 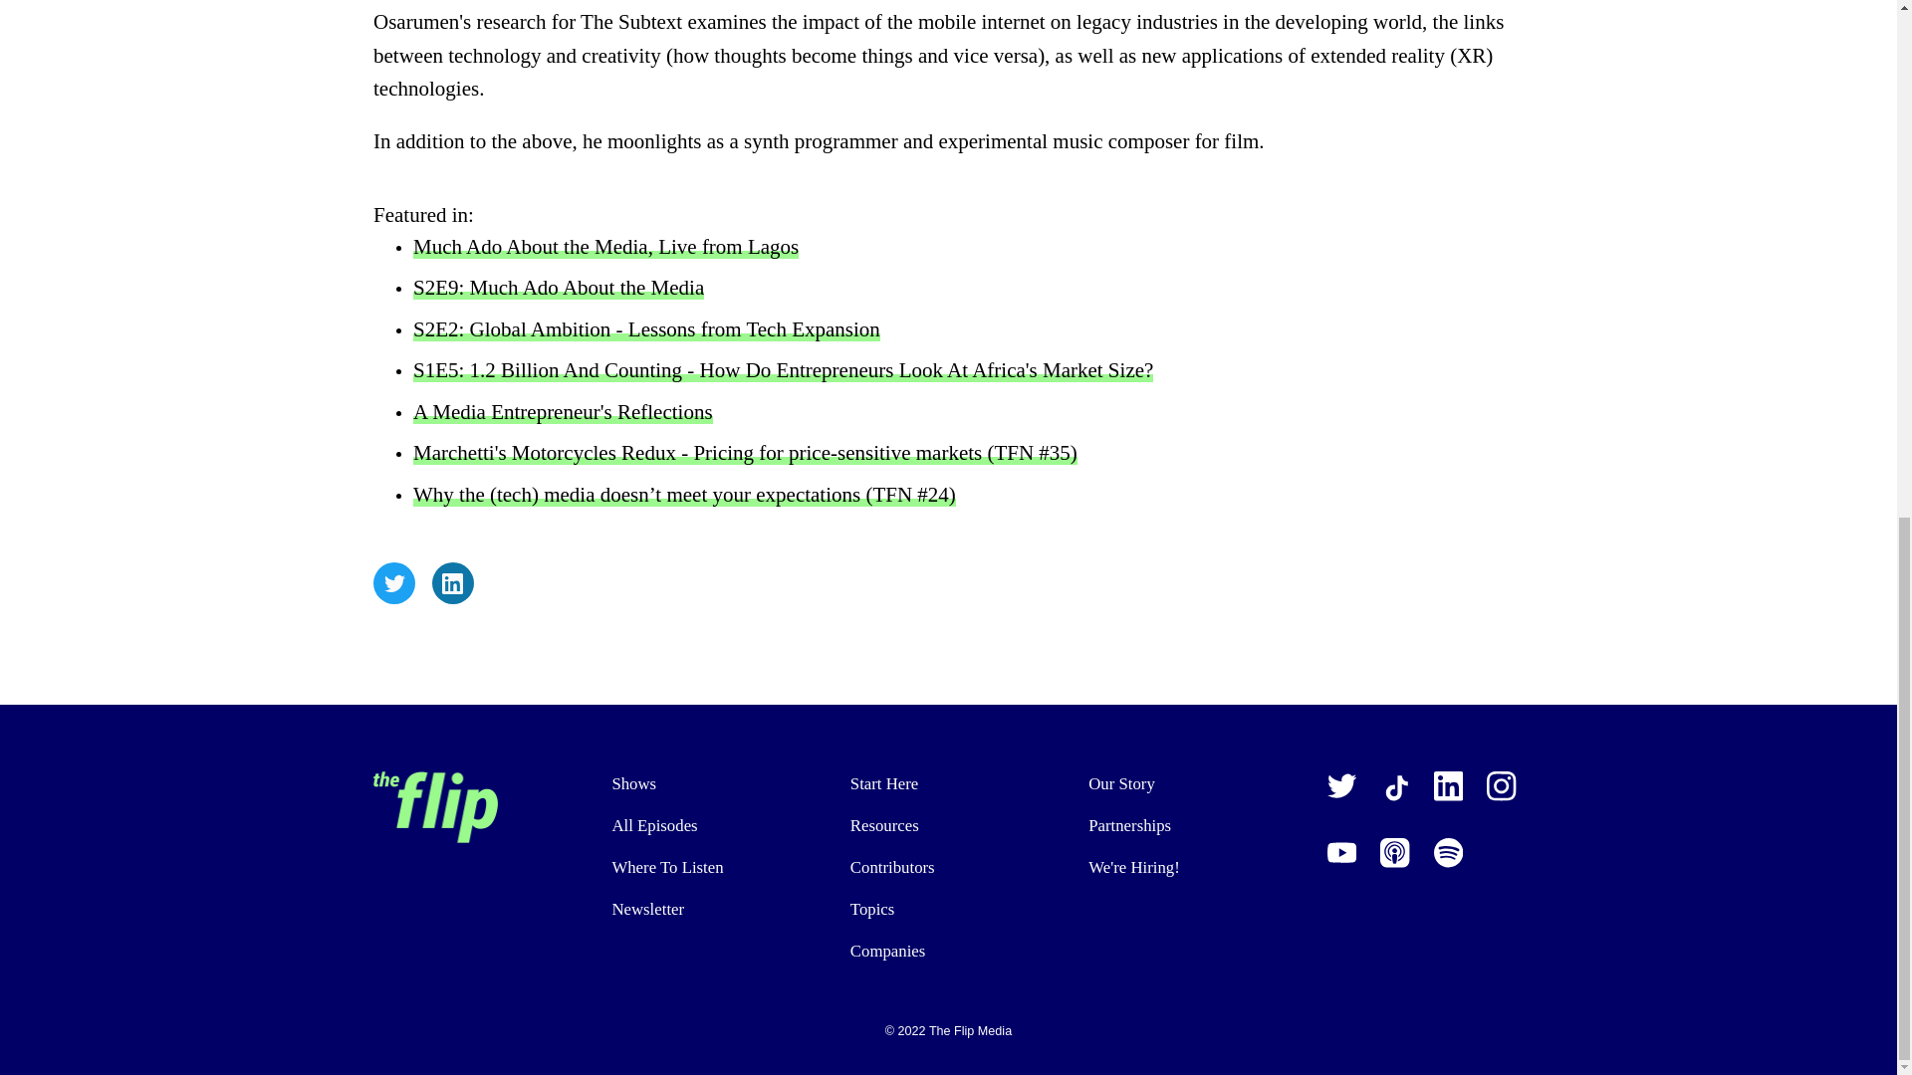 What do you see at coordinates (948, 950) in the screenshot?
I see `Companies` at bounding box center [948, 950].